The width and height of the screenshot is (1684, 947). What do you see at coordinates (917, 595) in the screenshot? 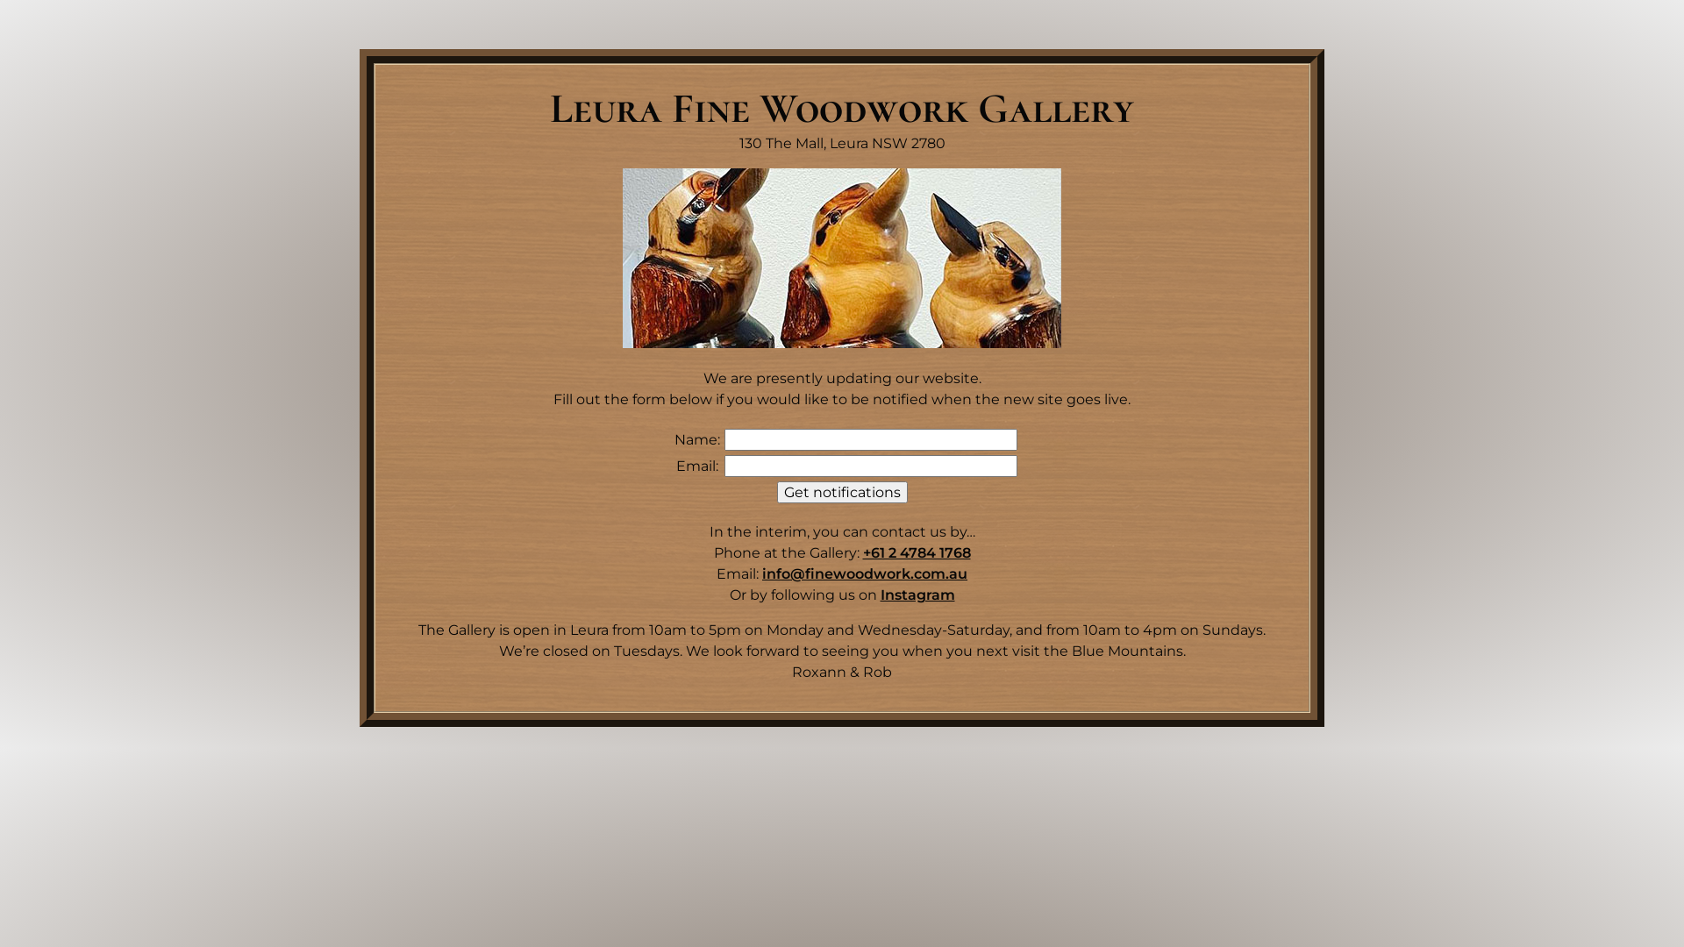
I see `Instagram` at bounding box center [917, 595].